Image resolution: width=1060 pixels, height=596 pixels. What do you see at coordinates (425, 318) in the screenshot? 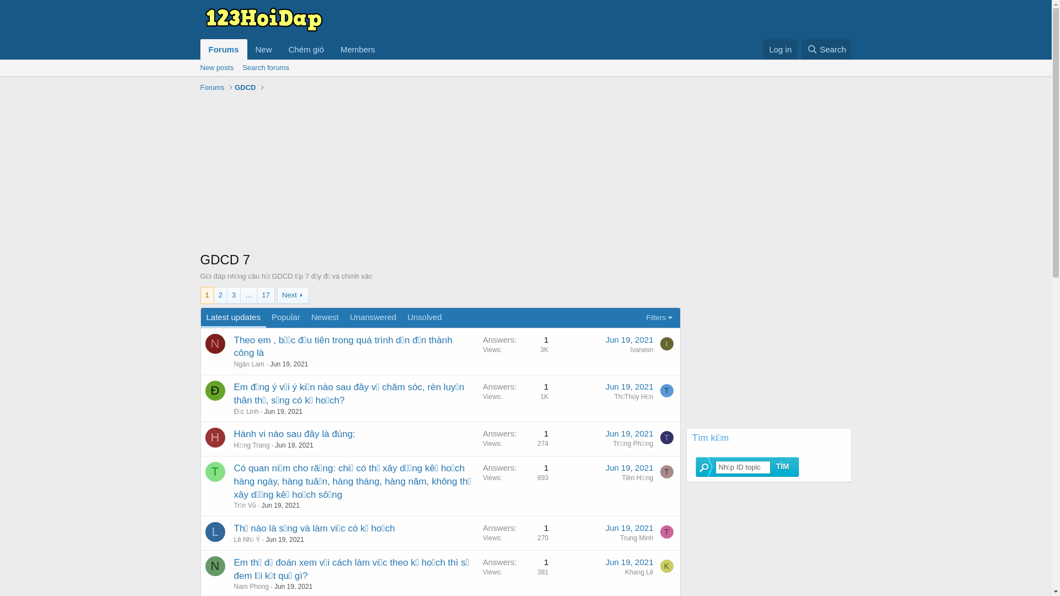
I see `Unsolved` at bounding box center [425, 318].